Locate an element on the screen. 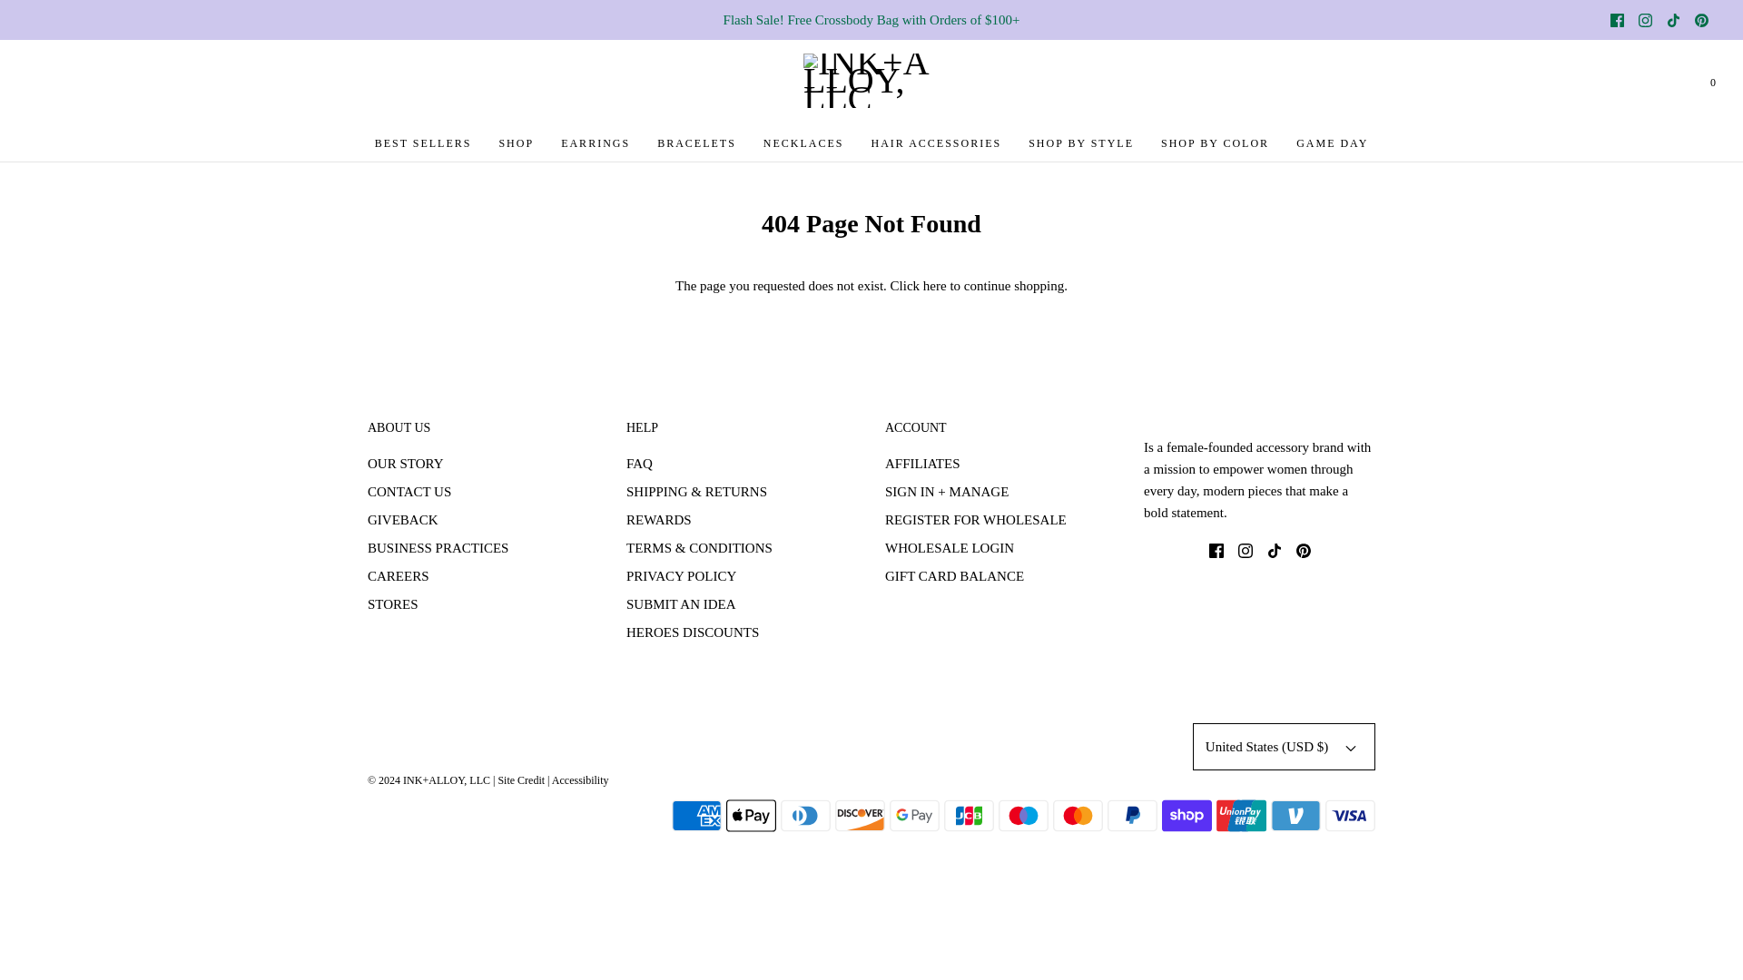 The height and width of the screenshot is (980, 1743). SHOP is located at coordinates (516, 143).